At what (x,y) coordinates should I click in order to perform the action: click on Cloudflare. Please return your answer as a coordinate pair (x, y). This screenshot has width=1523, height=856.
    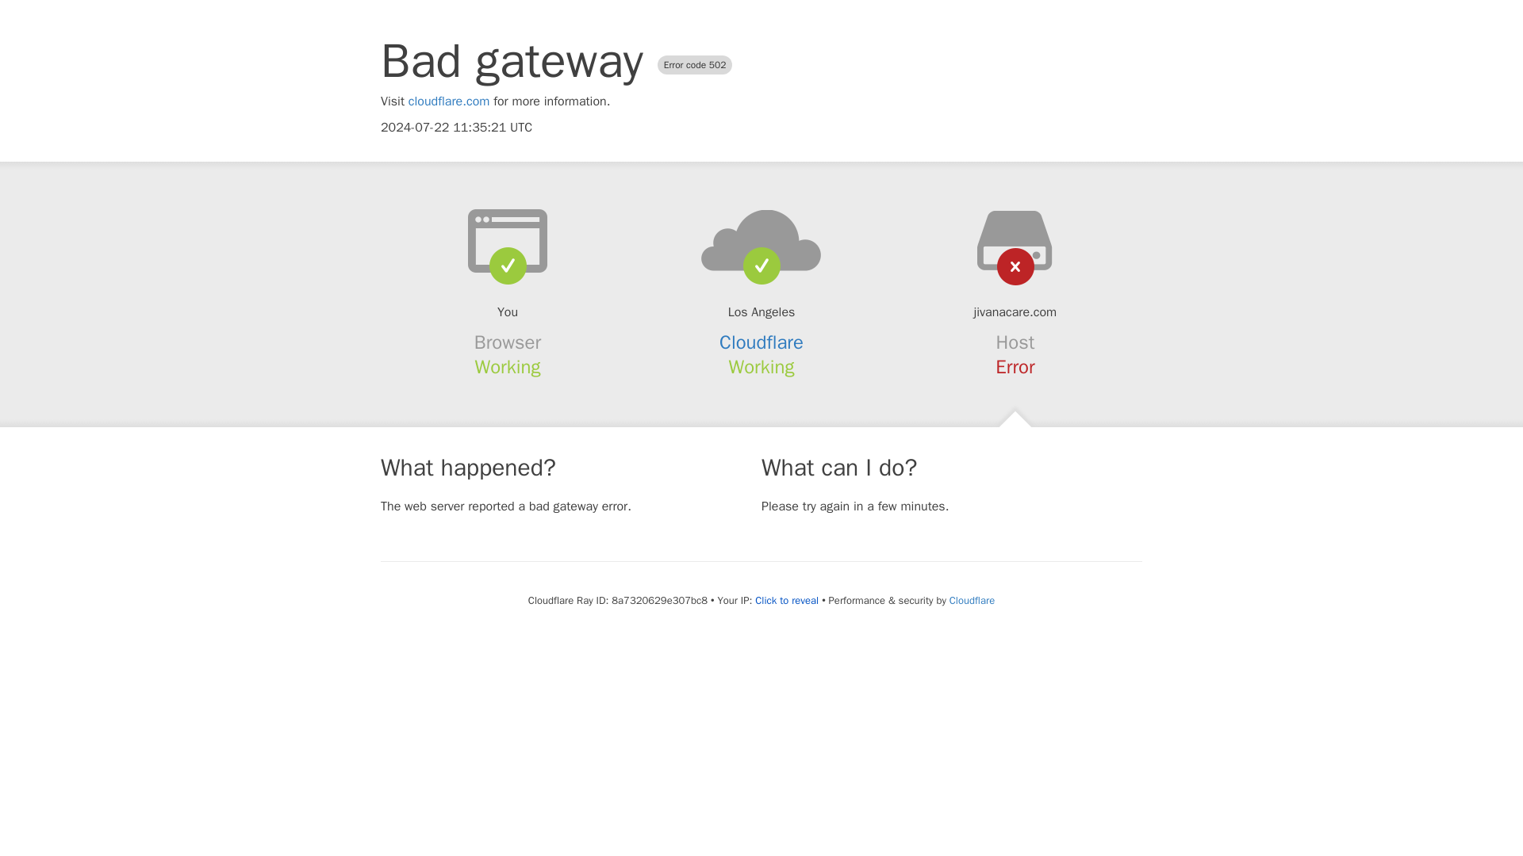
    Looking at the image, I should click on (761, 342).